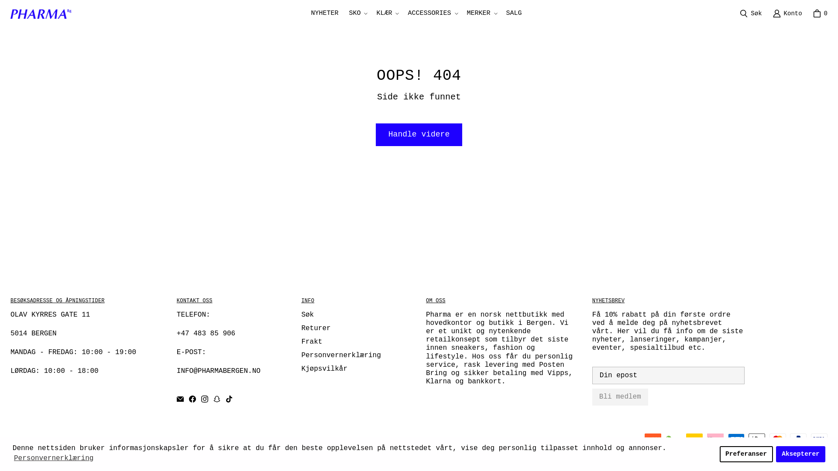 Image resolution: width=838 pixels, height=471 pixels. What do you see at coordinates (756, 439) in the screenshot?
I see `Apple Pay` at bounding box center [756, 439].